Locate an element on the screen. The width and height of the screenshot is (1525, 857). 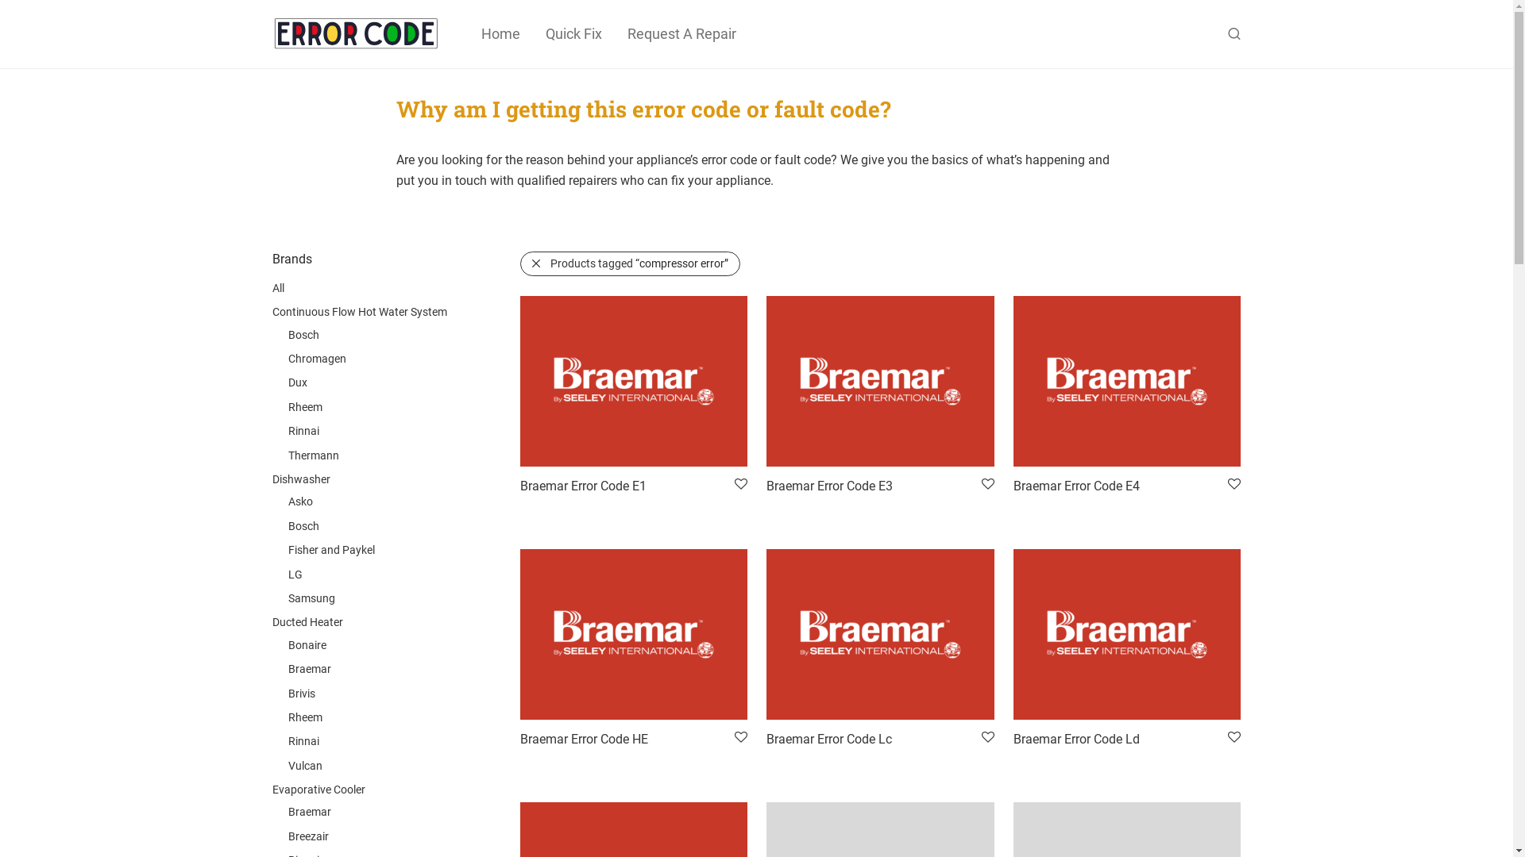
Samsung is located at coordinates (311, 598).